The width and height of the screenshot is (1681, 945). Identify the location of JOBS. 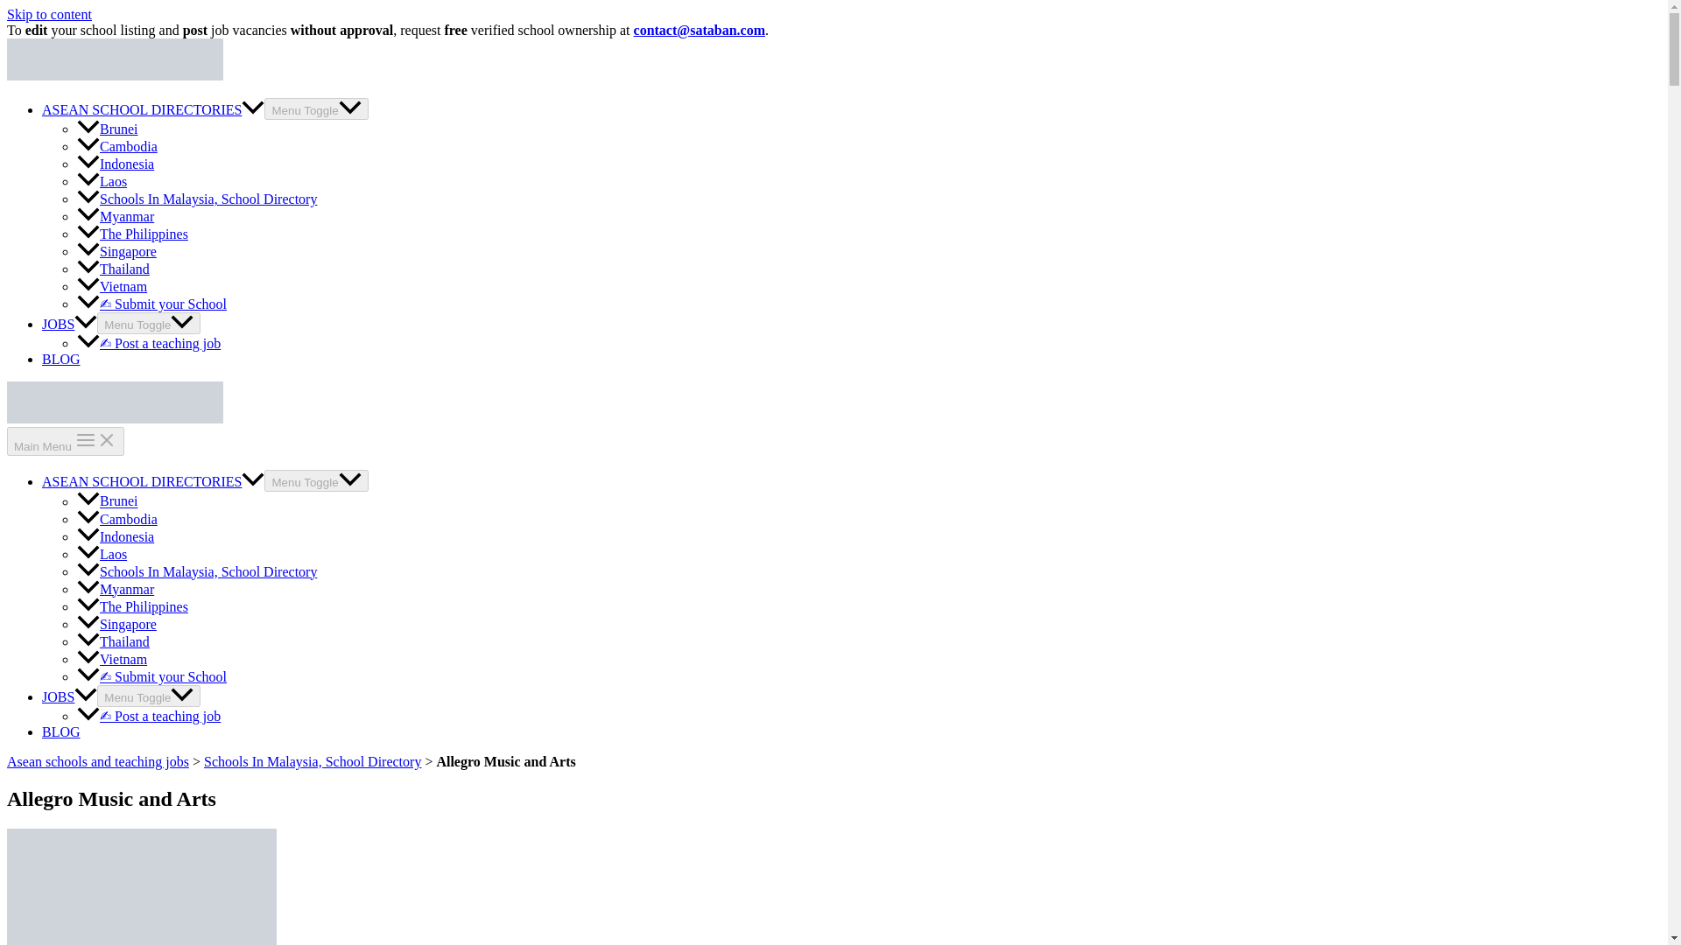
(70, 324).